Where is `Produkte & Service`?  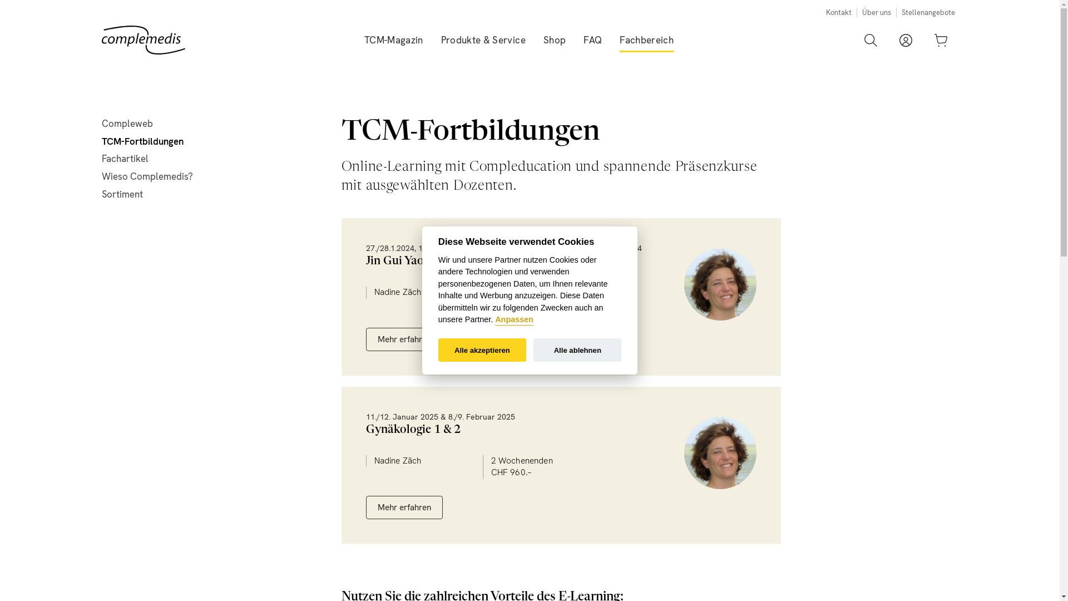 Produkte & Service is located at coordinates (483, 40).